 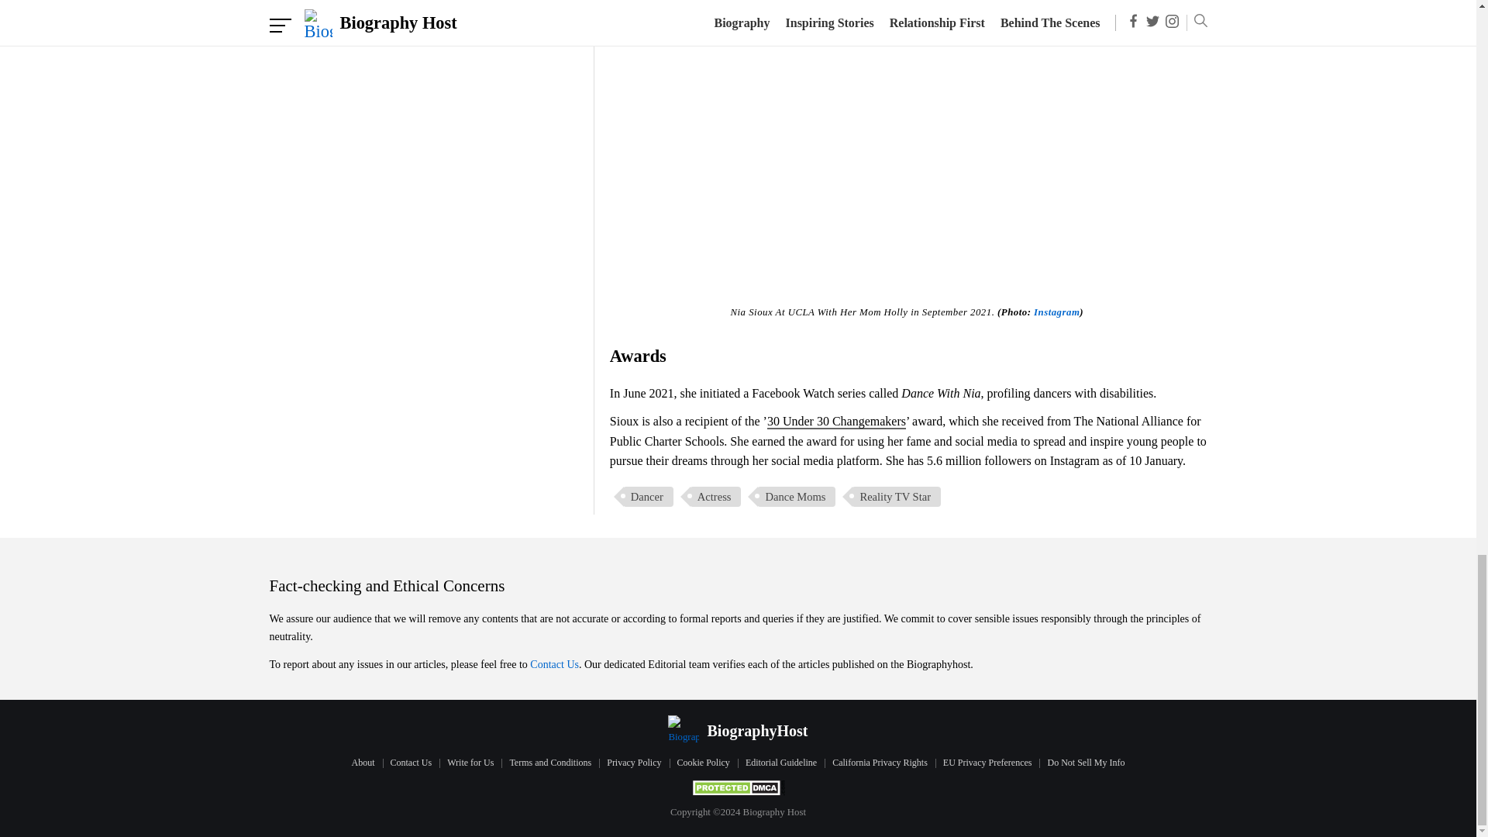 What do you see at coordinates (1057, 312) in the screenshot?
I see `Instagram` at bounding box center [1057, 312].